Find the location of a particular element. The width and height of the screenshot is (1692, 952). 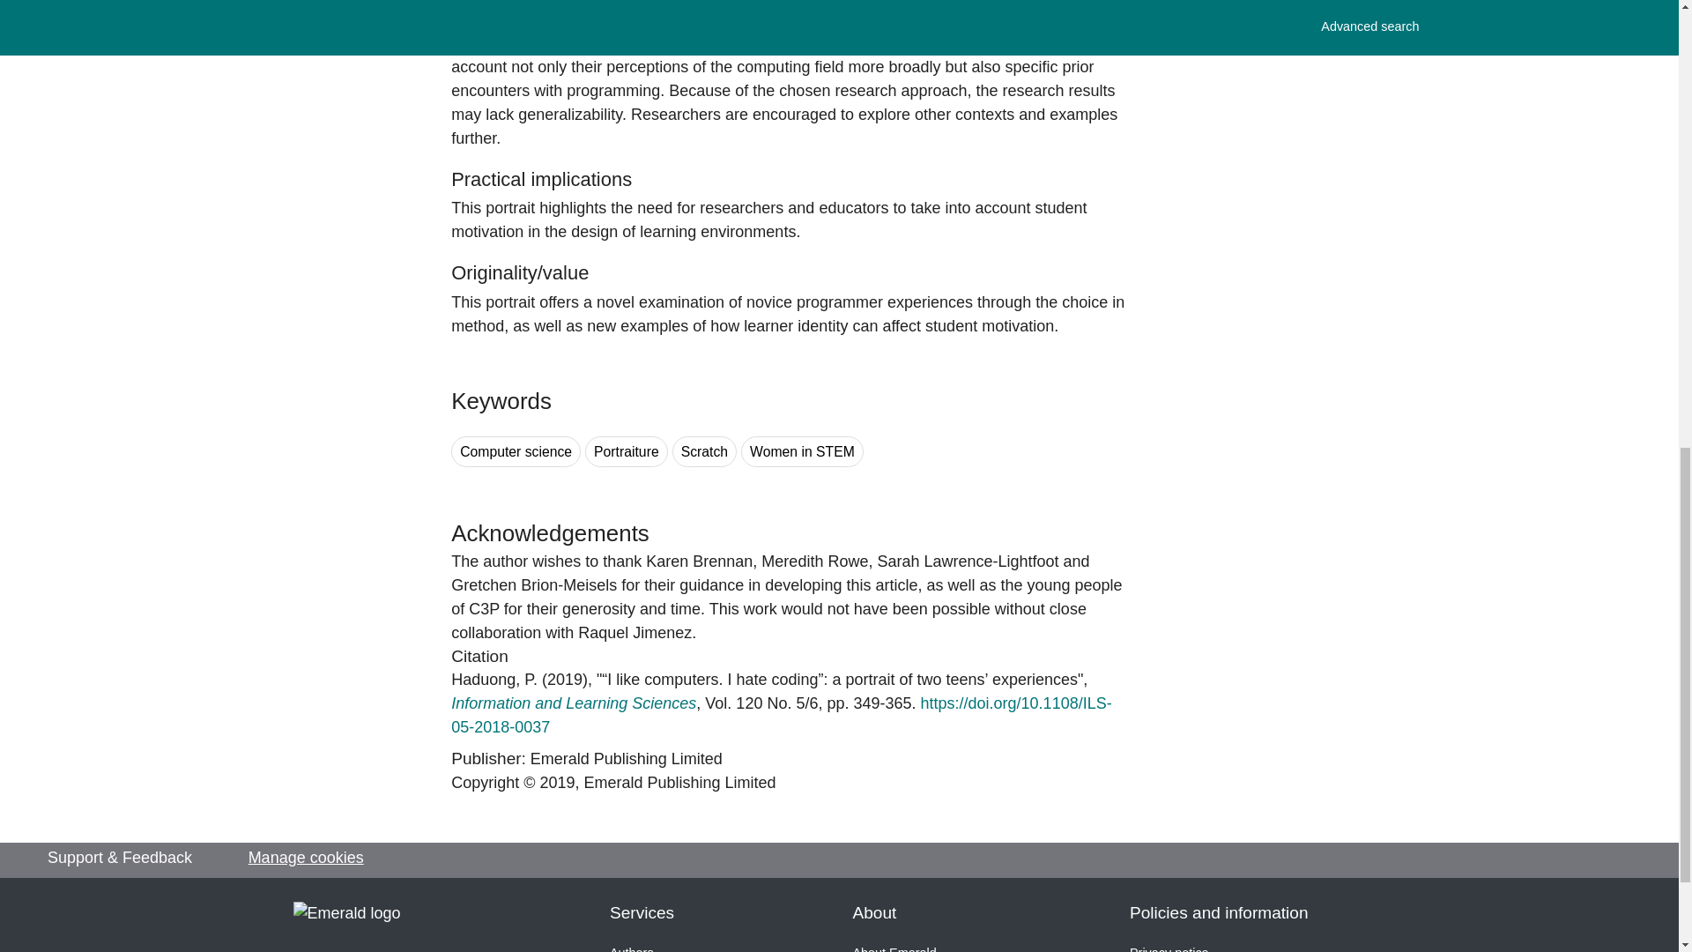

Haduong, P. is located at coordinates (494, 679).